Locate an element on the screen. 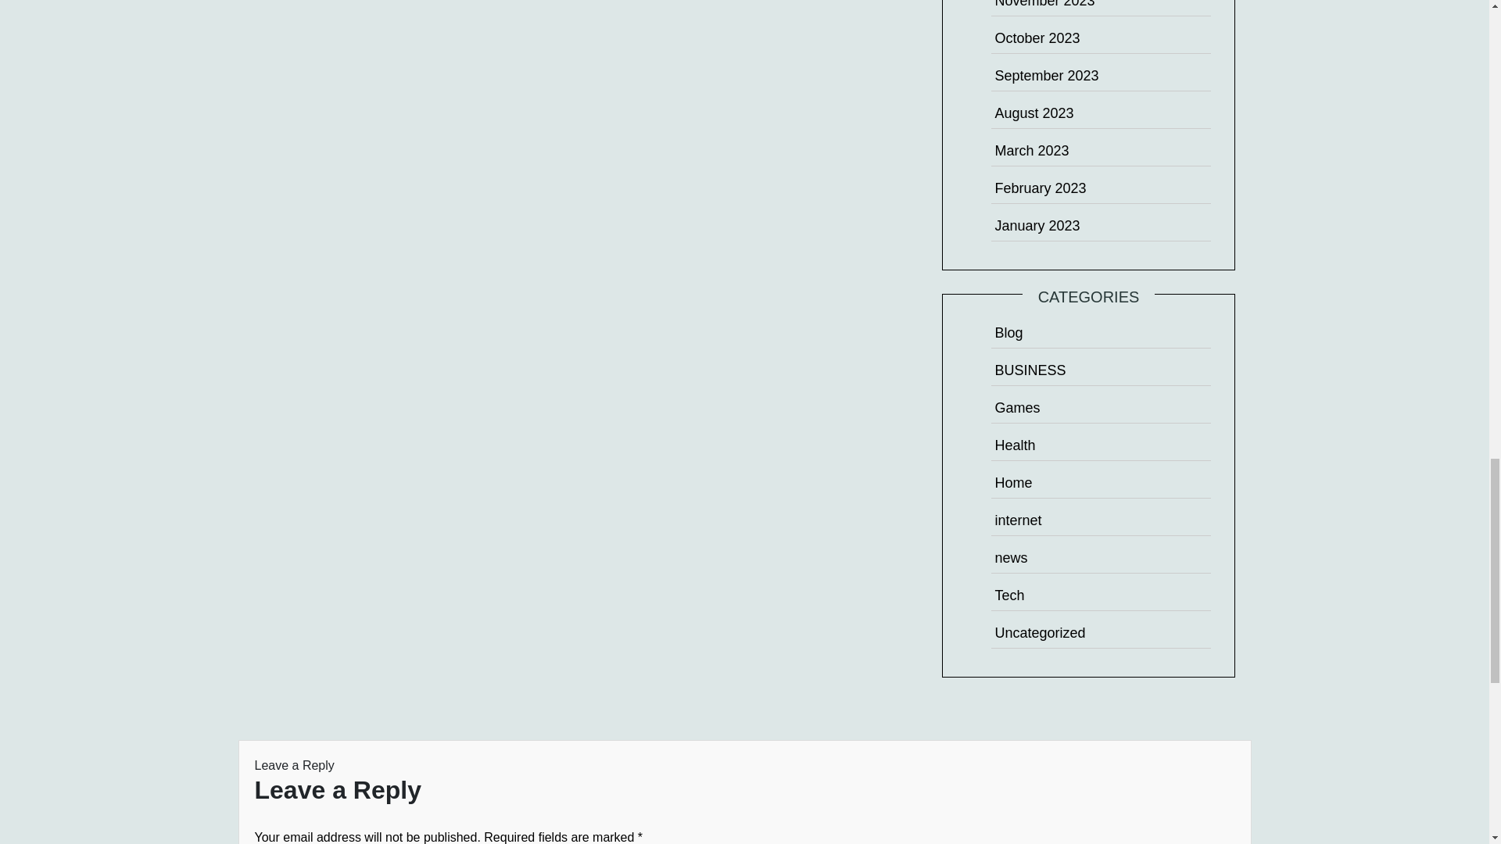  January 2023 is located at coordinates (1037, 225).